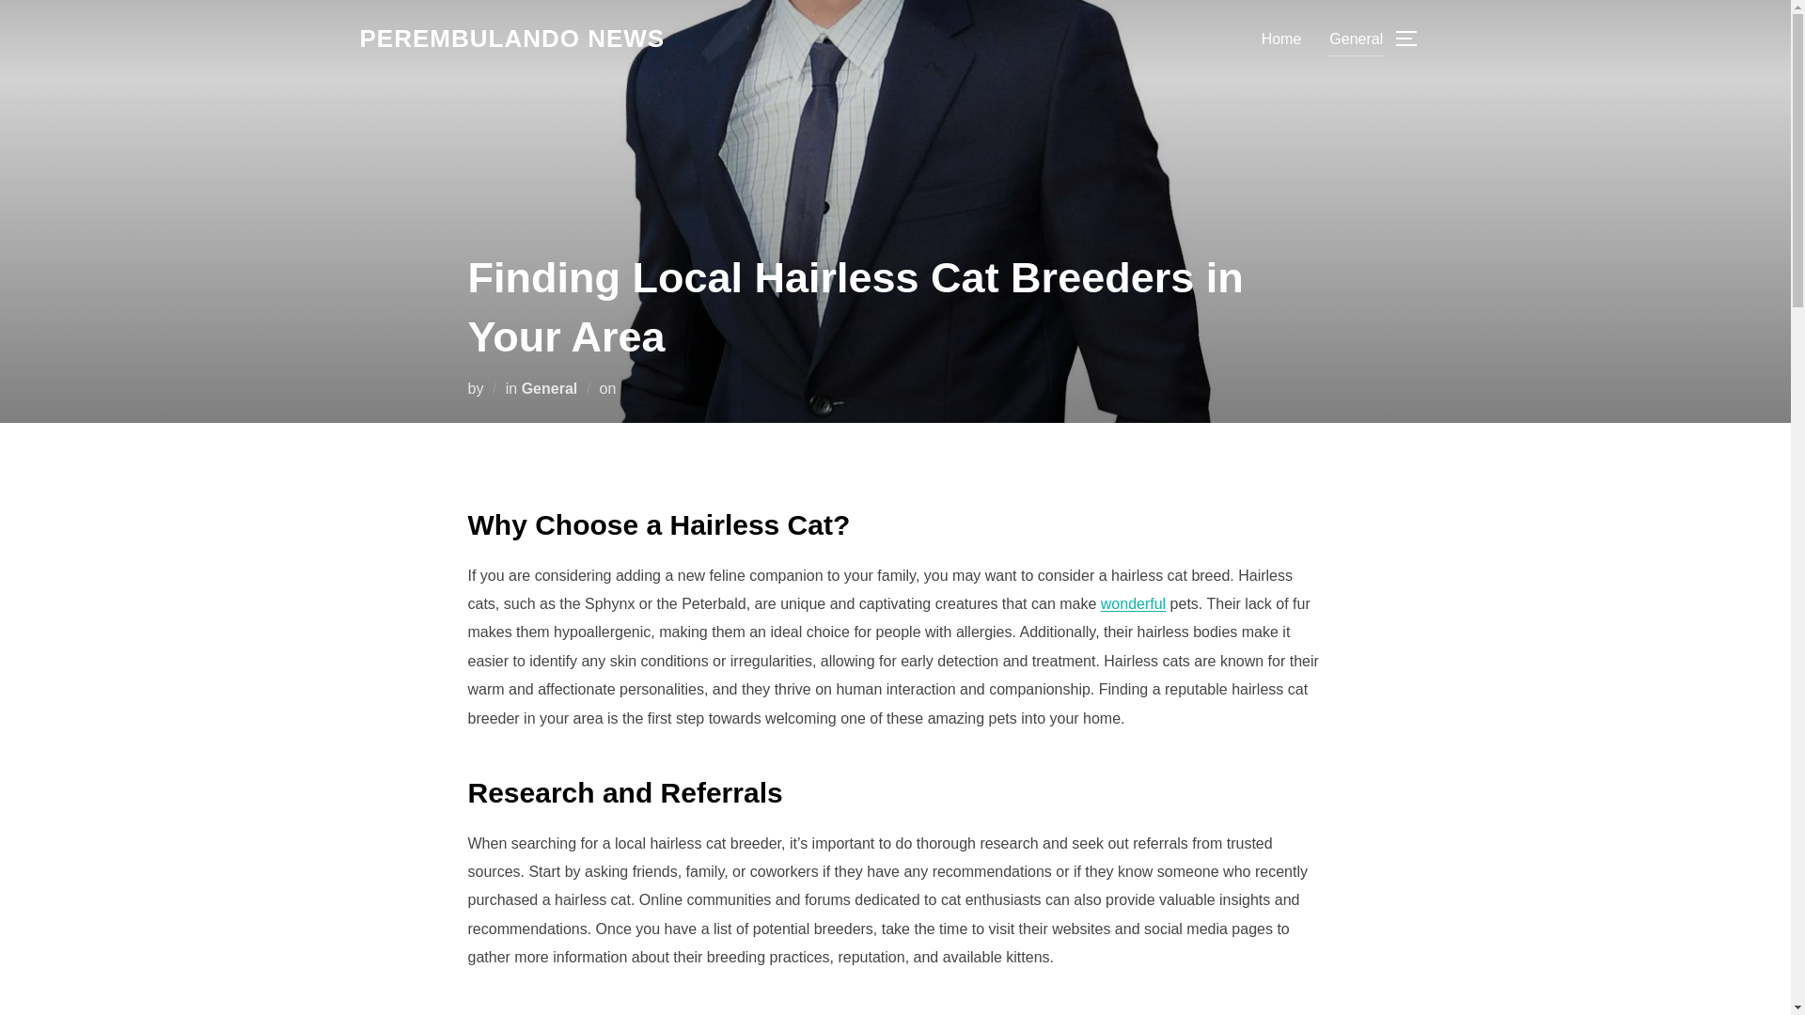 This screenshot has width=1805, height=1015. I want to click on General, so click(549, 387).